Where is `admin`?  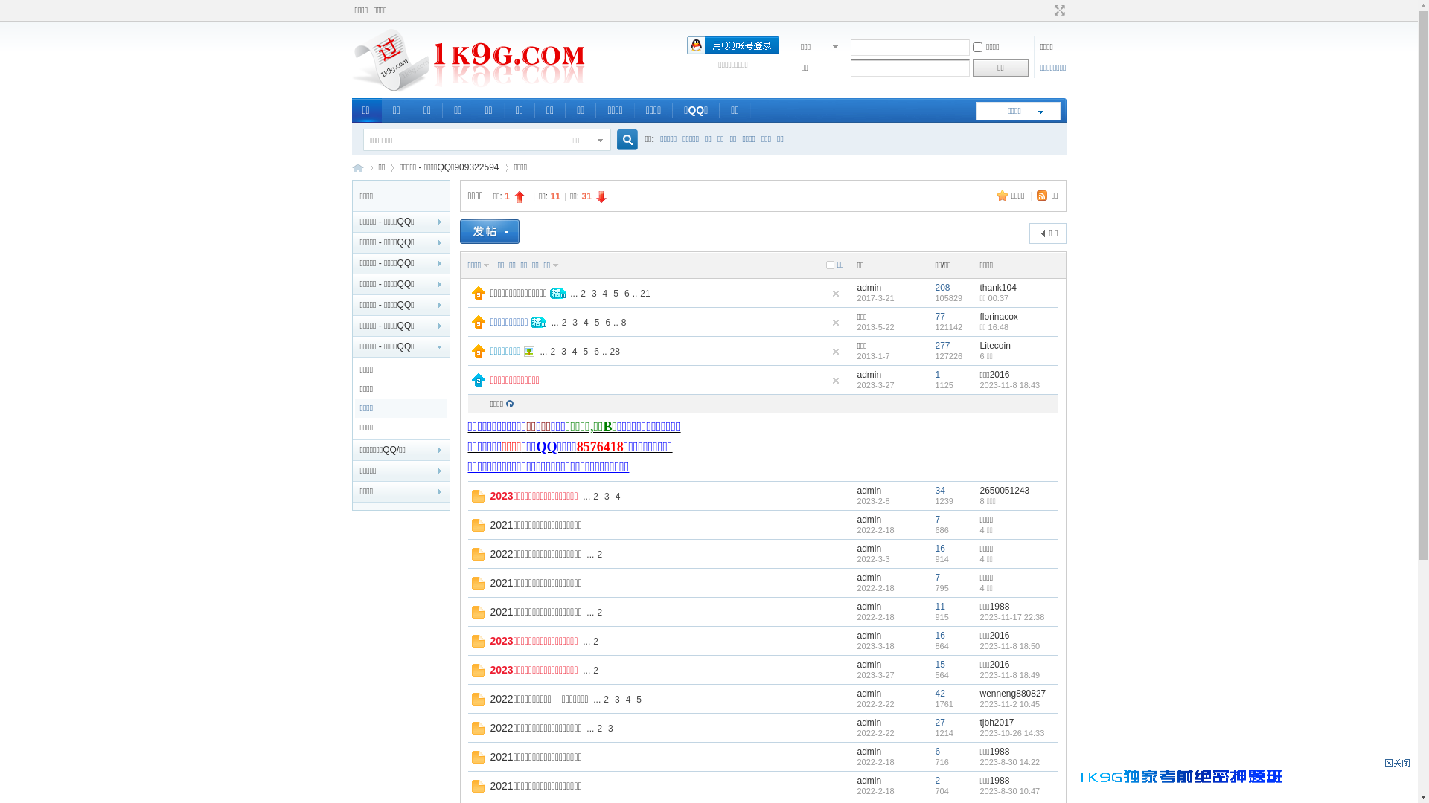 admin is located at coordinates (869, 375).